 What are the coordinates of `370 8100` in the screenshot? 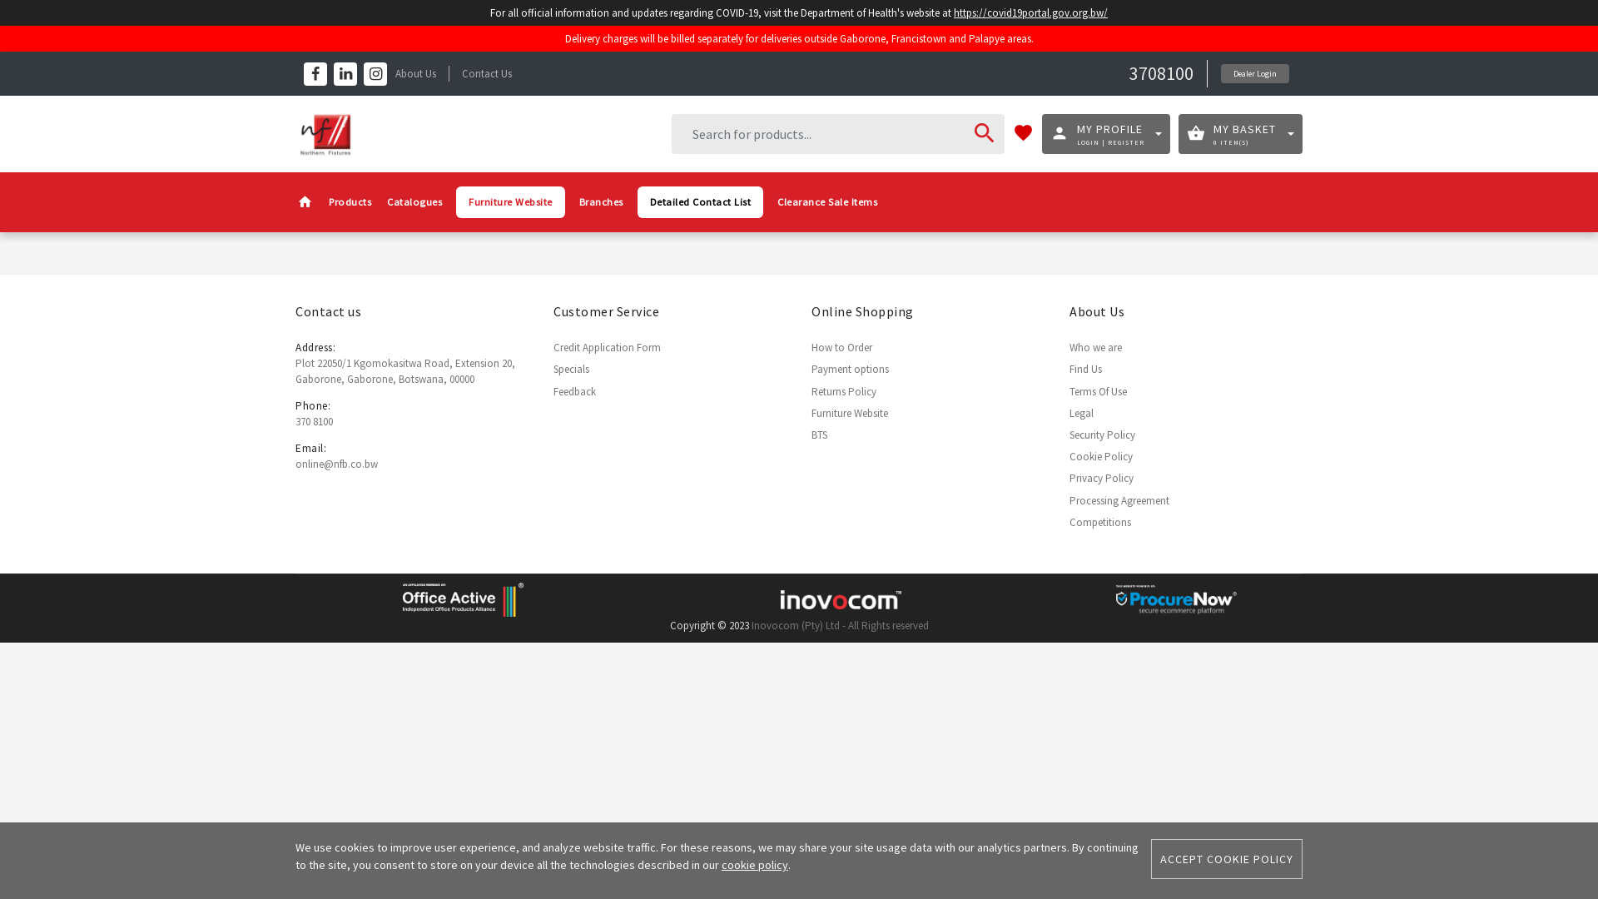 It's located at (315, 421).